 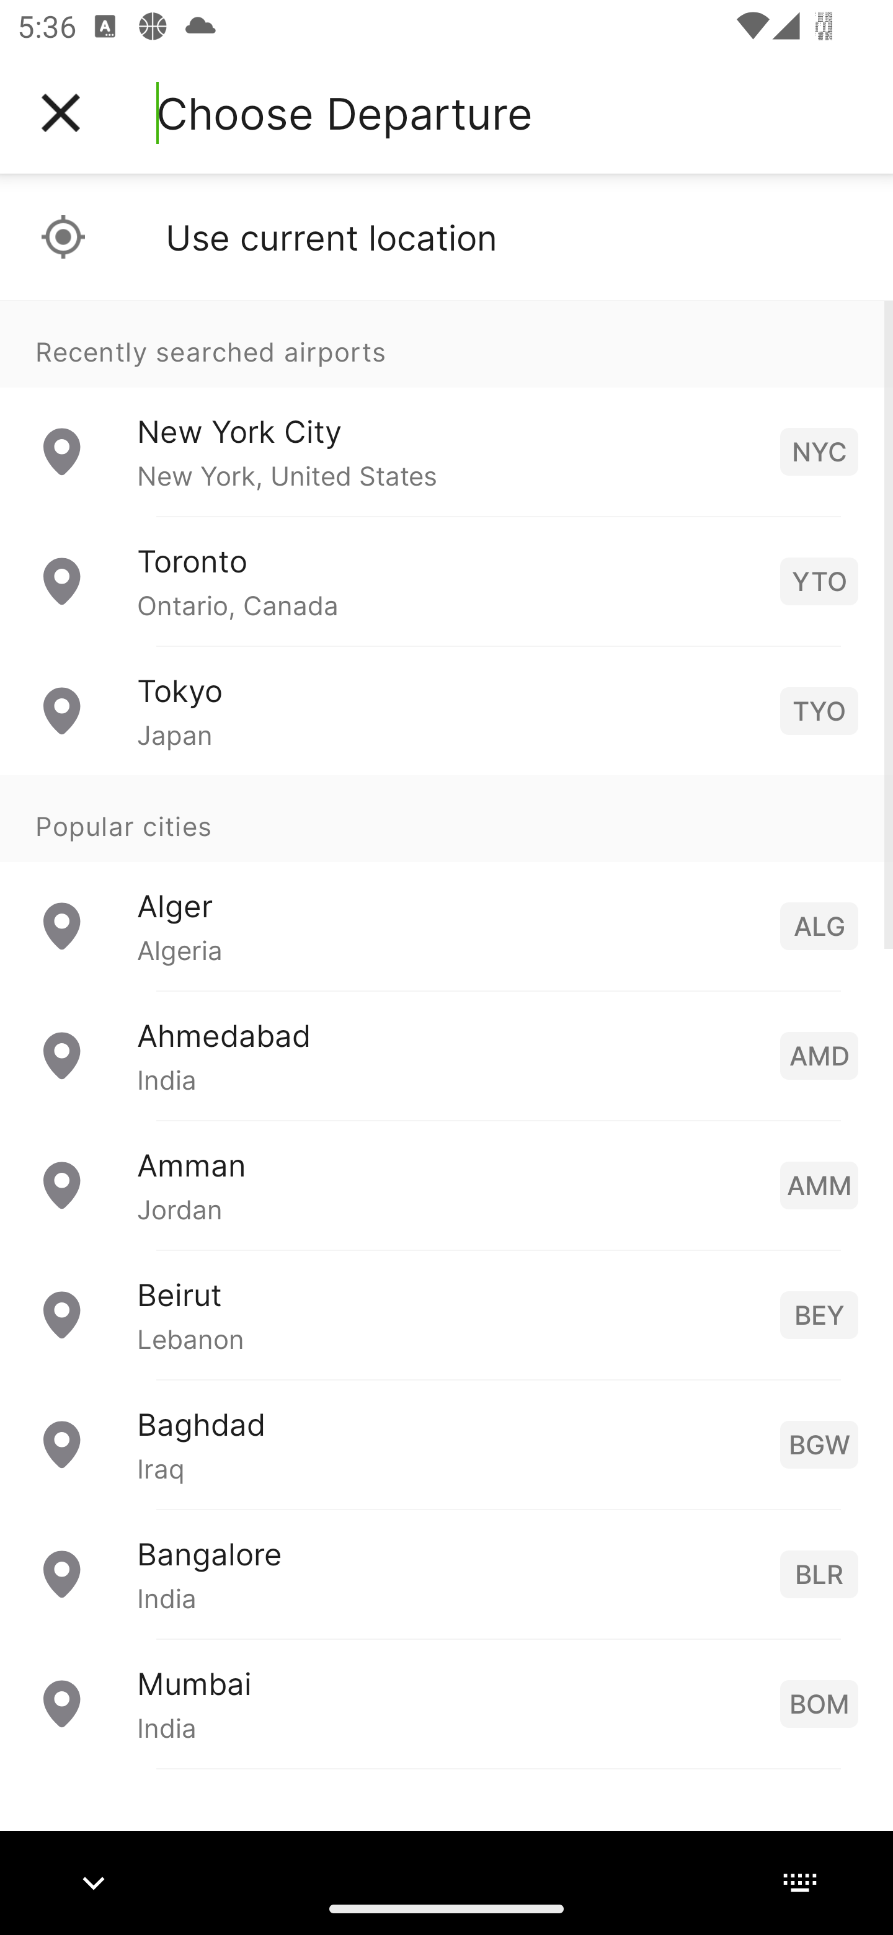 What do you see at coordinates (446, 1315) in the screenshot?
I see `Beirut Lebanon BEY` at bounding box center [446, 1315].